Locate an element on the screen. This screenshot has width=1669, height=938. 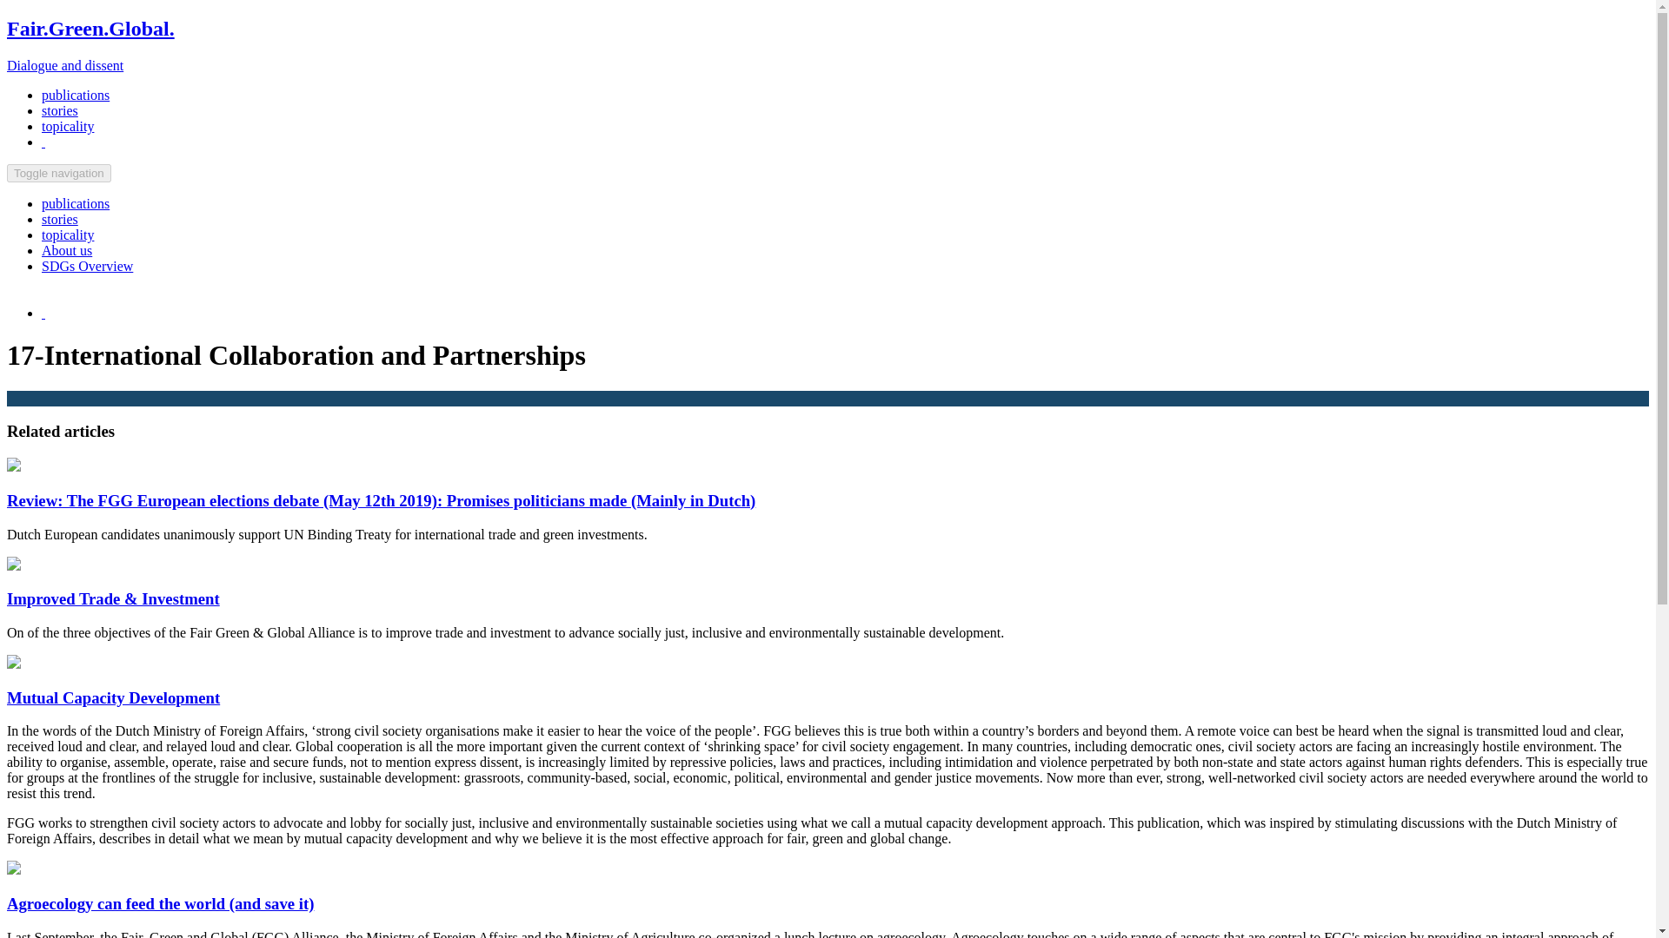
topicality is located at coordinates (68, 127).